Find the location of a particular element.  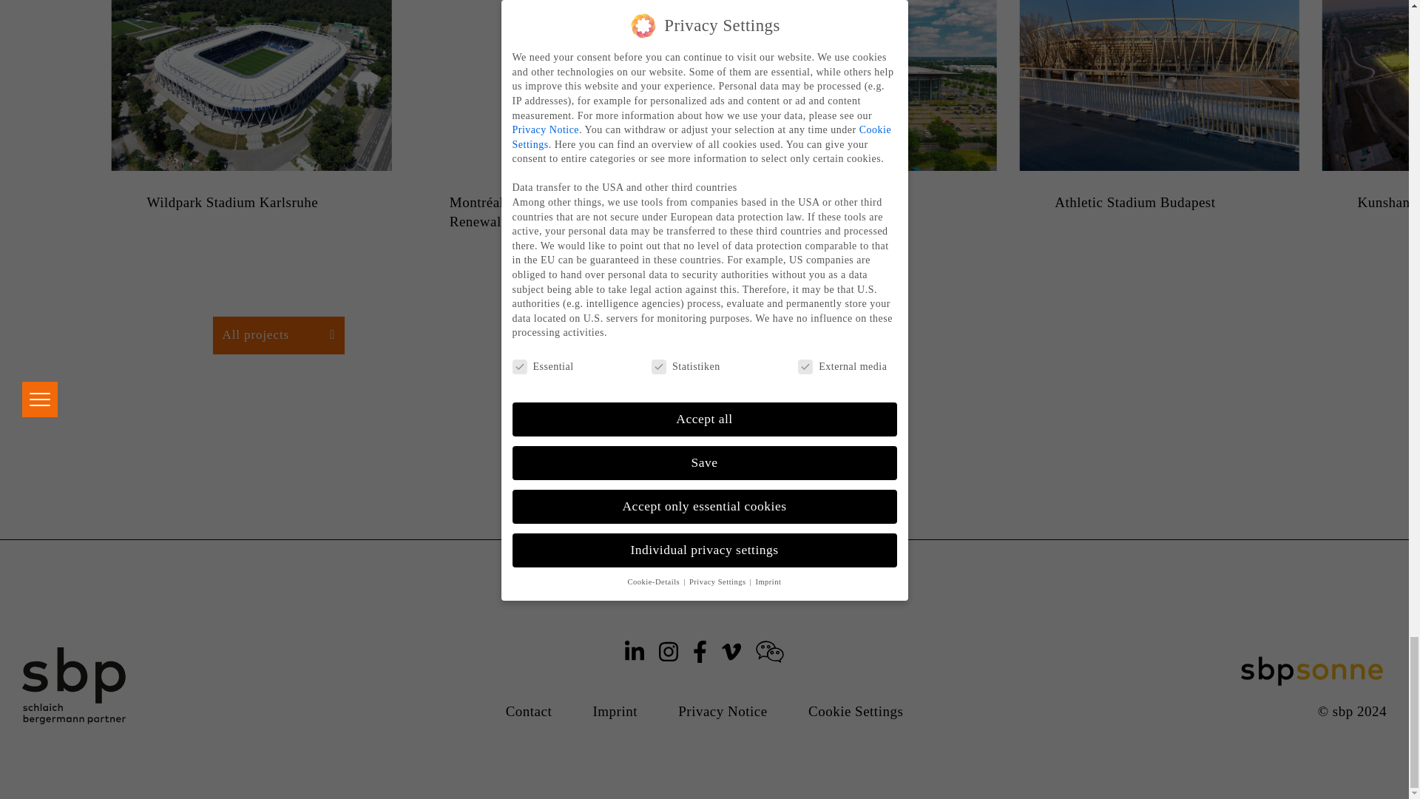

Wildpark Stadium Karlsruhe is located at coordinates (251, 203).